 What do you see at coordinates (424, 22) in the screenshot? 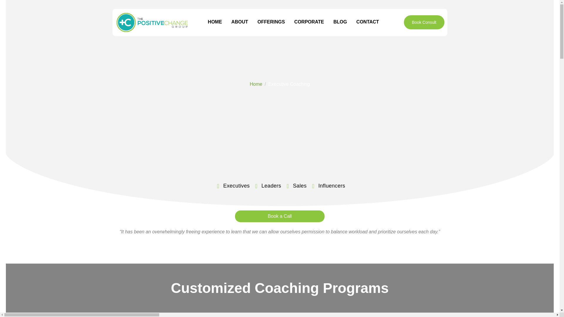
I see `Book Consult` at bounding box center [424, 22].